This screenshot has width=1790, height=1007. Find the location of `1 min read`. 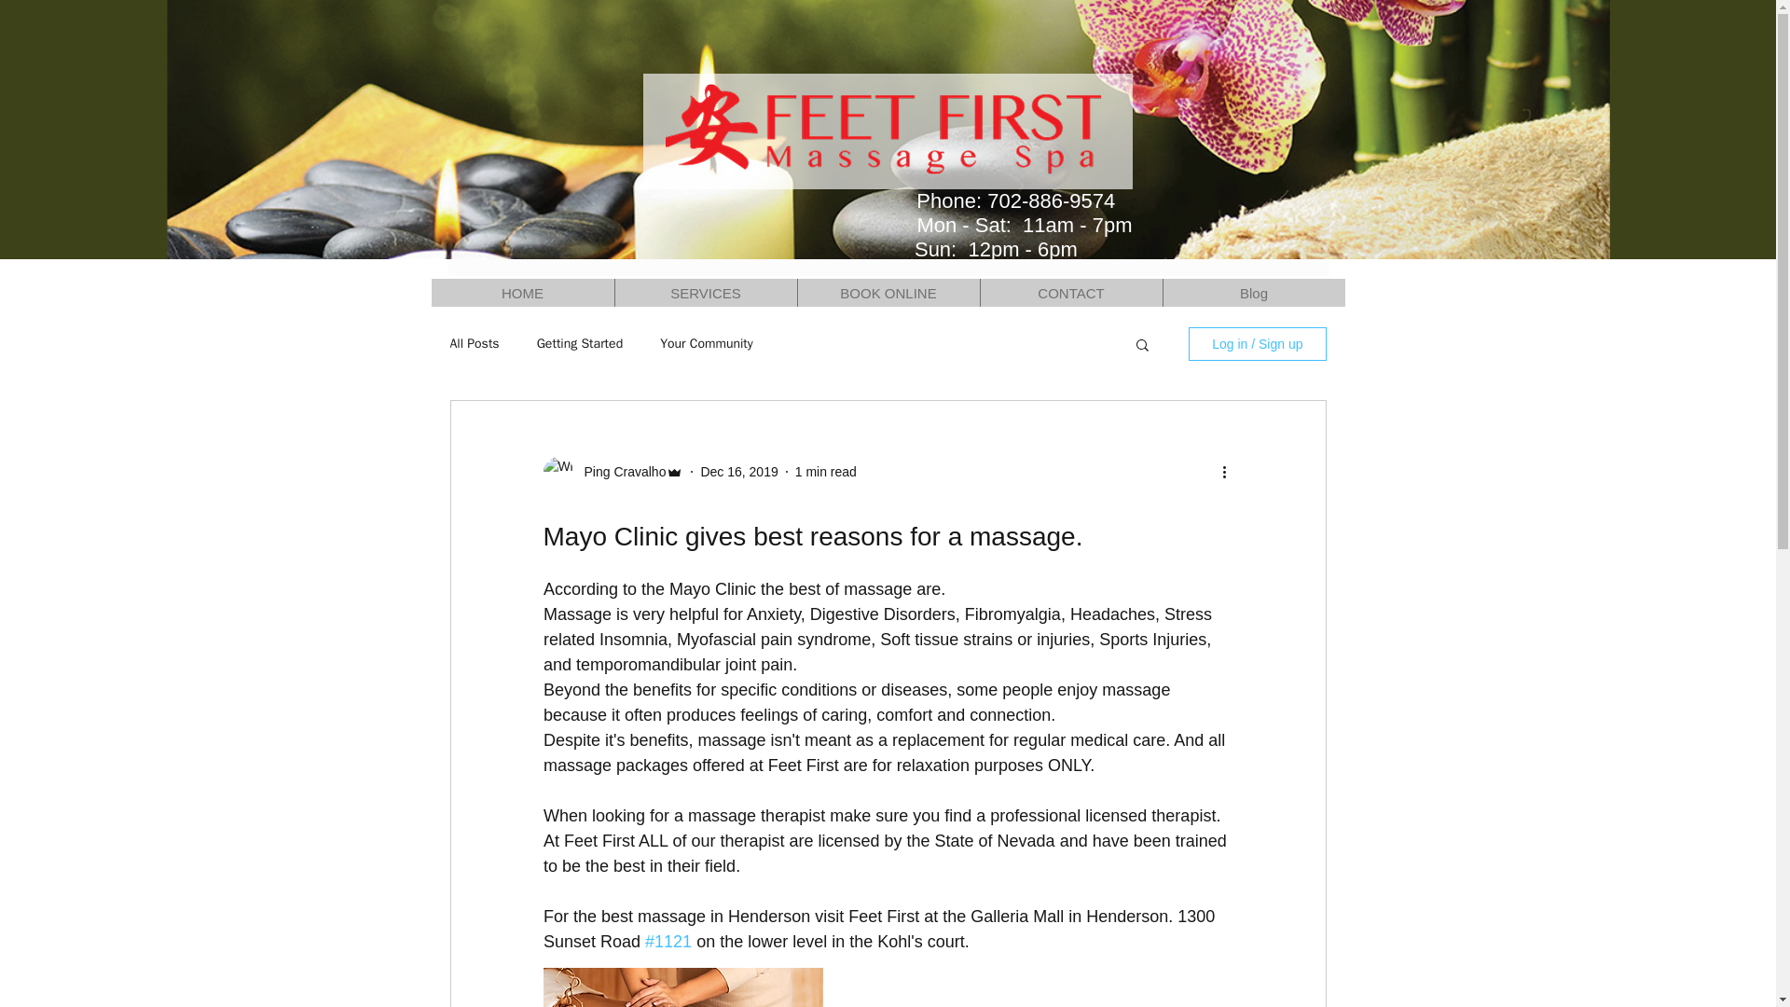

1 min read is located at coordinates (826, 472).